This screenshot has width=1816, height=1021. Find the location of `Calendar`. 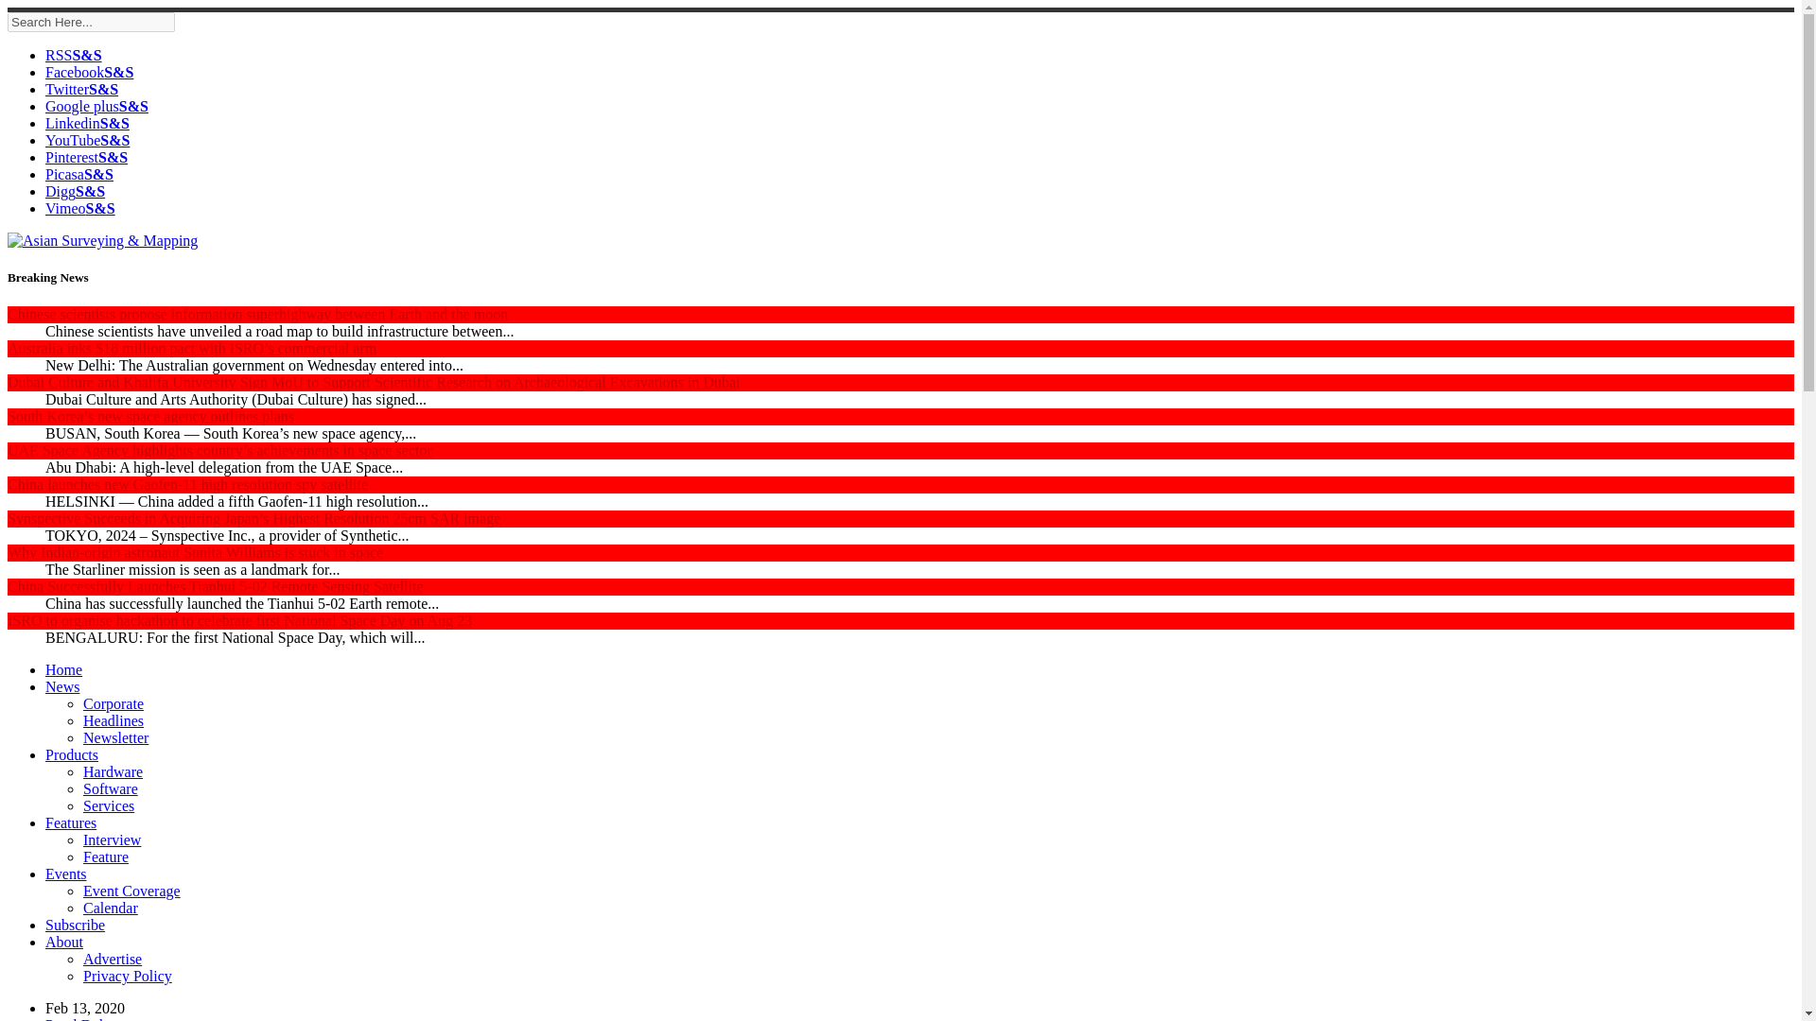

Calendar is located at coordinates (110, 908).